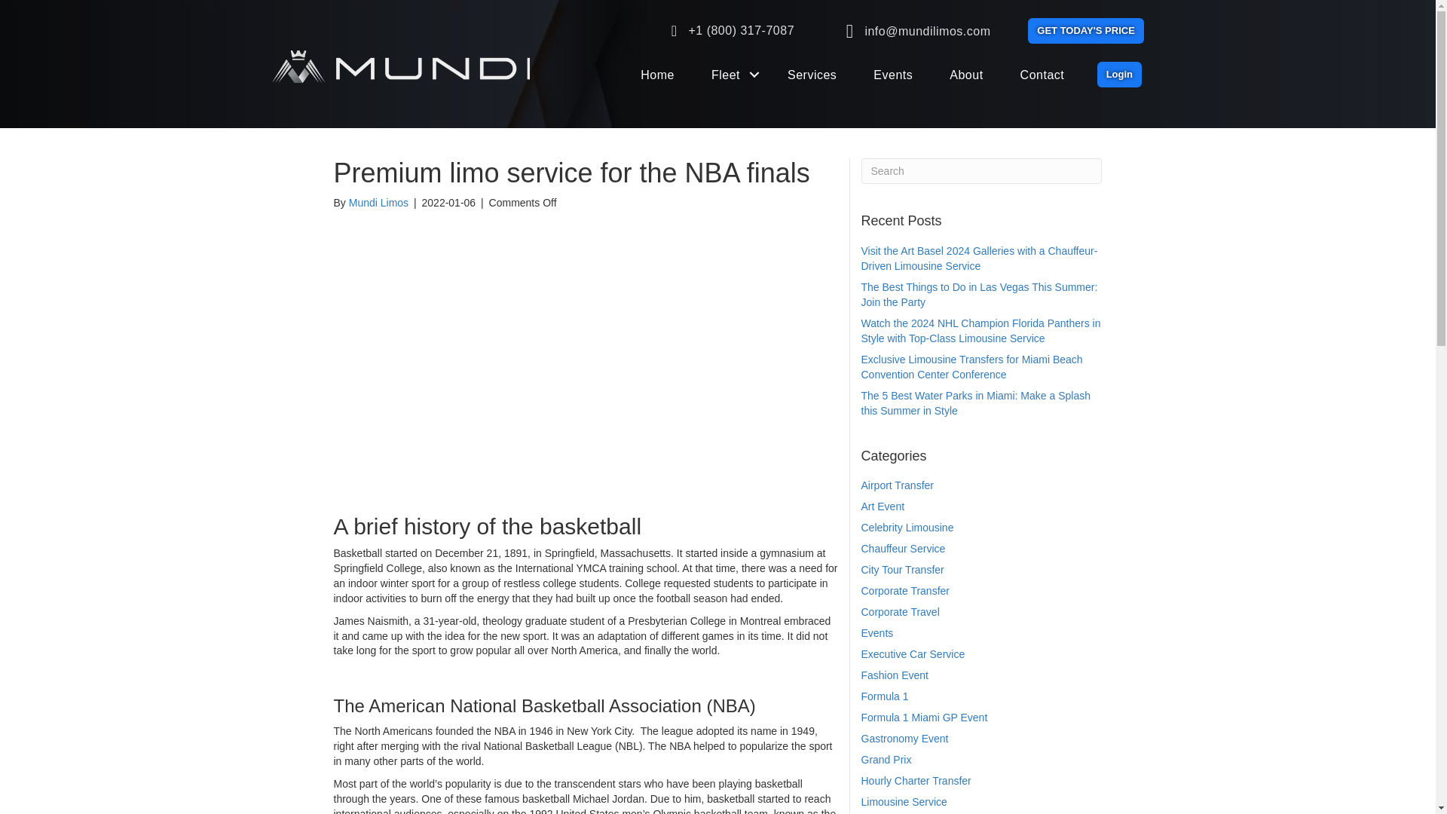 The width and height of the screenshot is (1447, 814). I want to click on About, so click(966, 75).